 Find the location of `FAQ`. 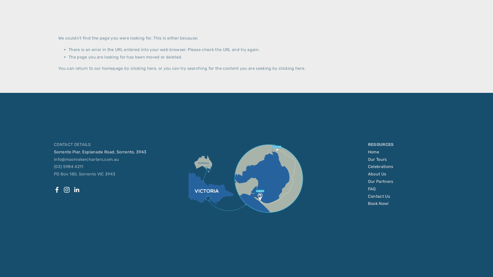

FAQ is located at coordinates (372, 189).